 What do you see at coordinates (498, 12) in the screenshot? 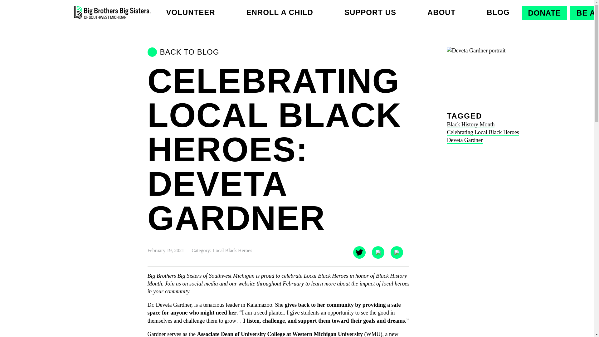
I see `BLOG` at bounding box center [498, 12].